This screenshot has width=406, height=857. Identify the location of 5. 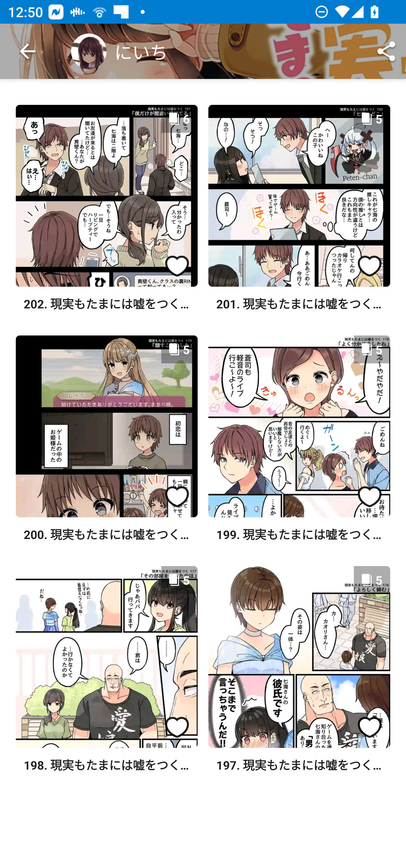
(299, 657).